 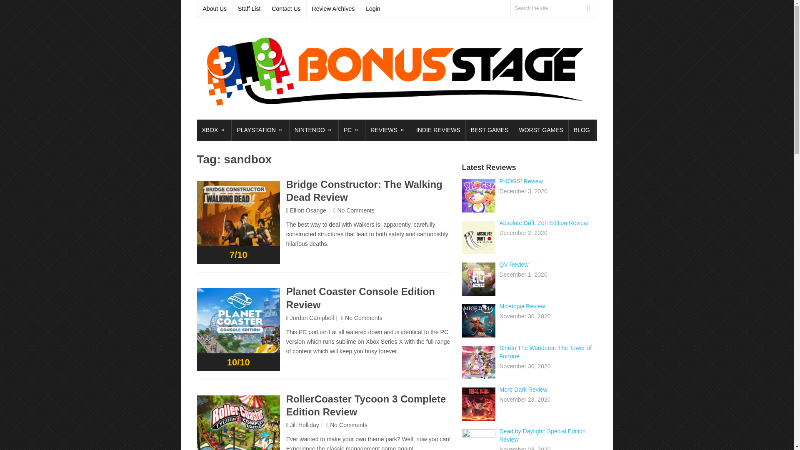 I want to click on About Us, so click(x=215, y=9).